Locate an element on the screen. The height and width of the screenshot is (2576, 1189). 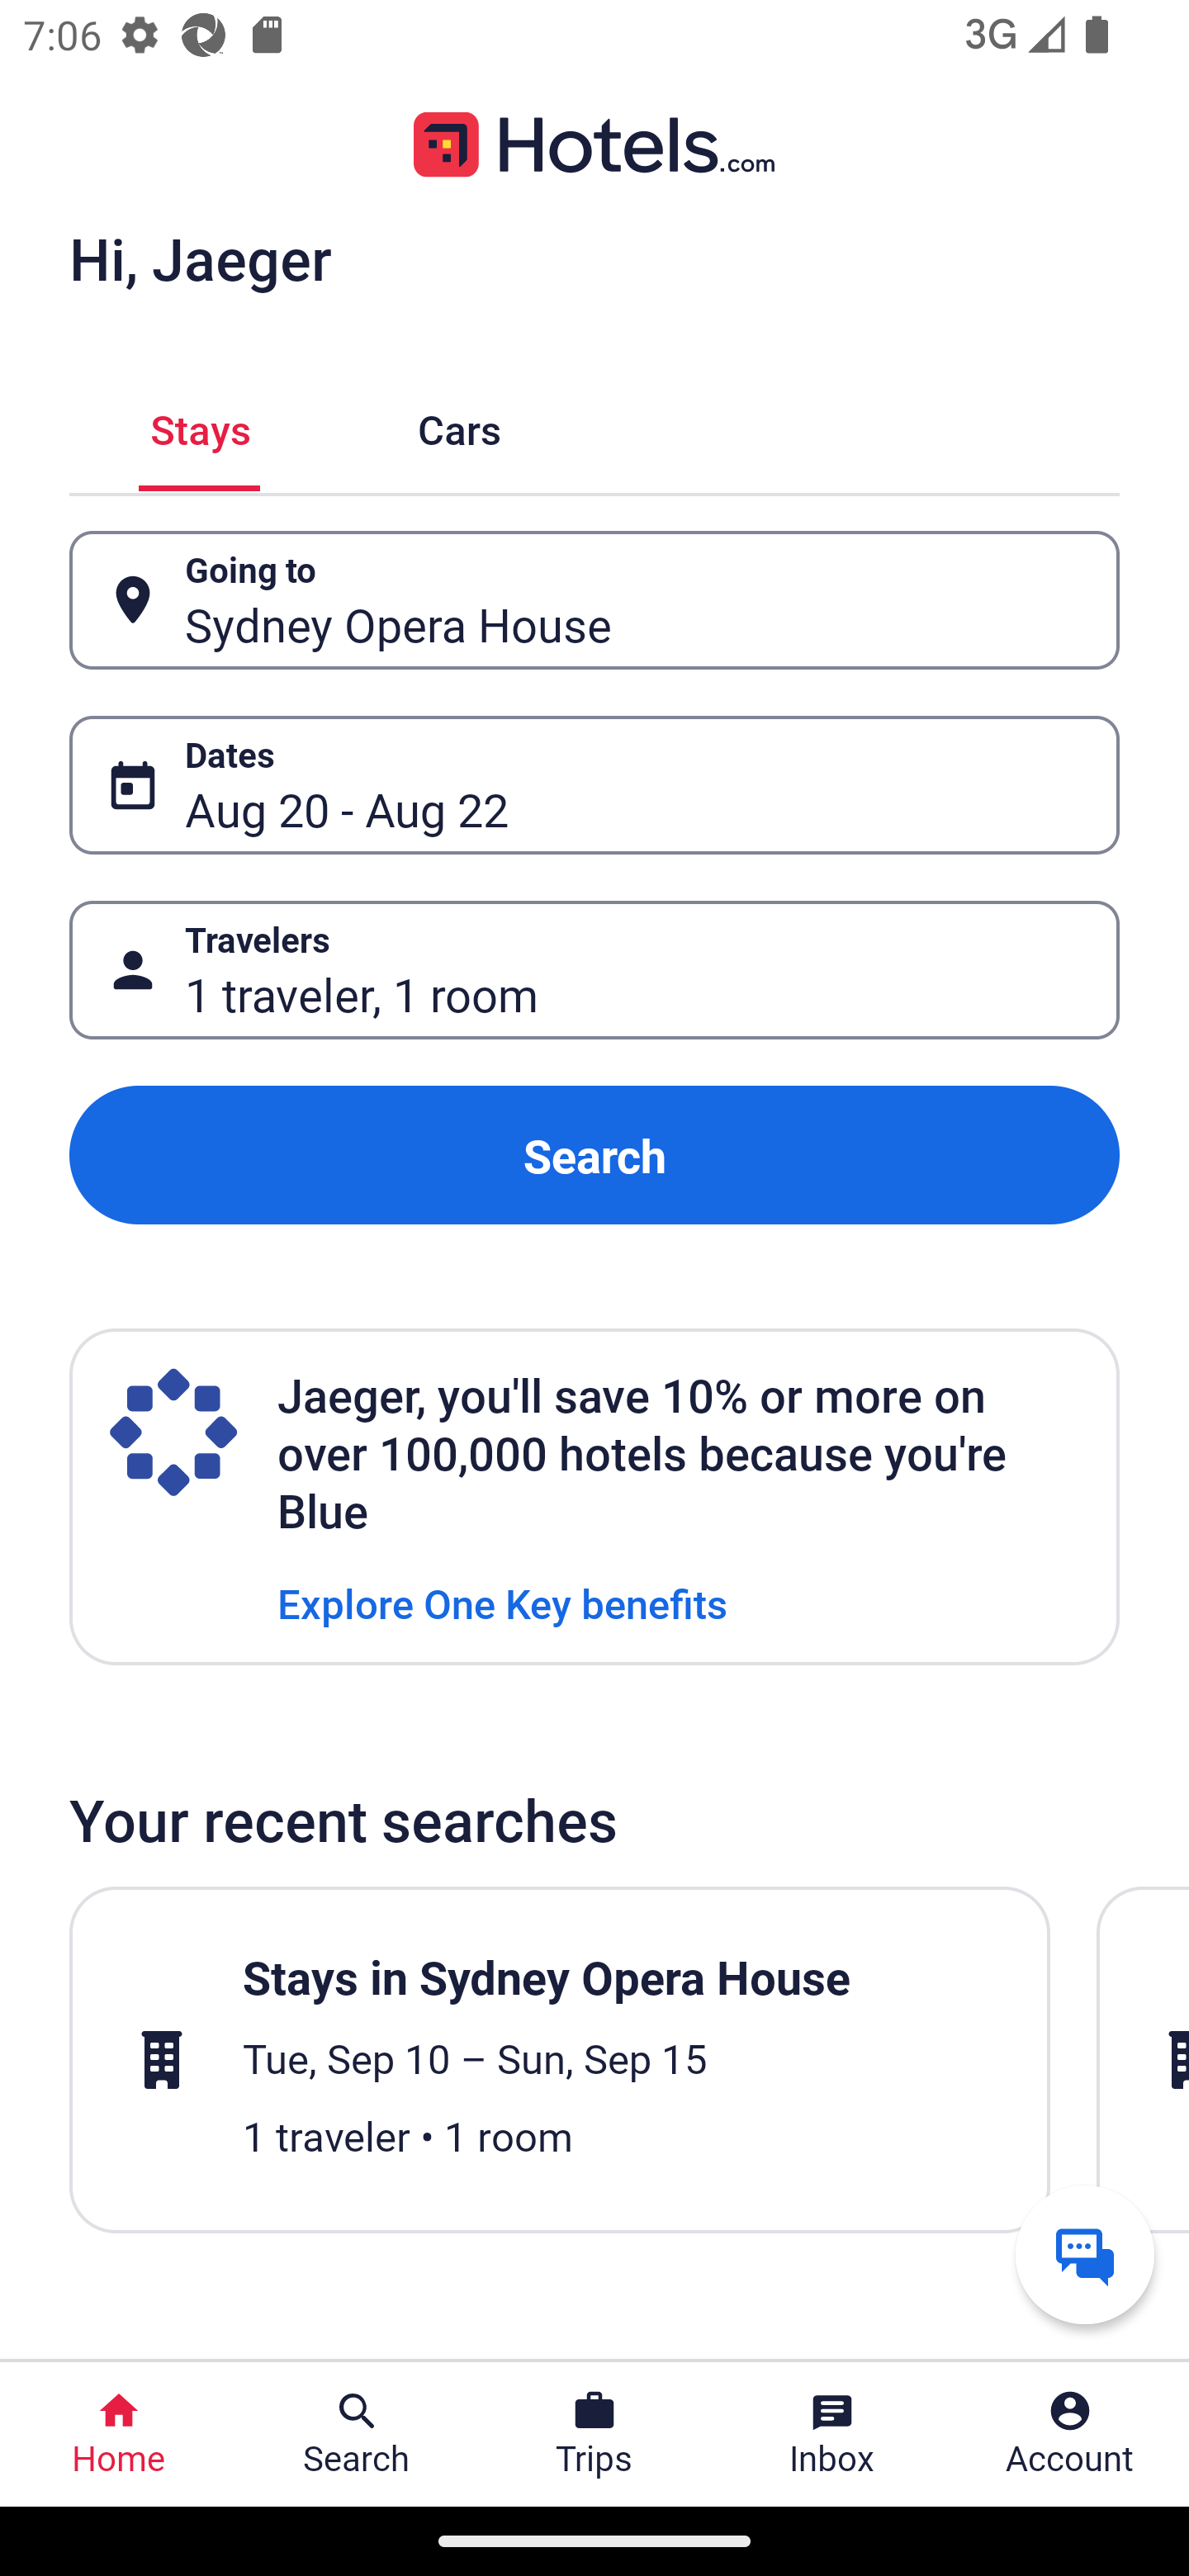
Dates Button Aug 20 - Aug 22 is located at coordinates (594, 785).